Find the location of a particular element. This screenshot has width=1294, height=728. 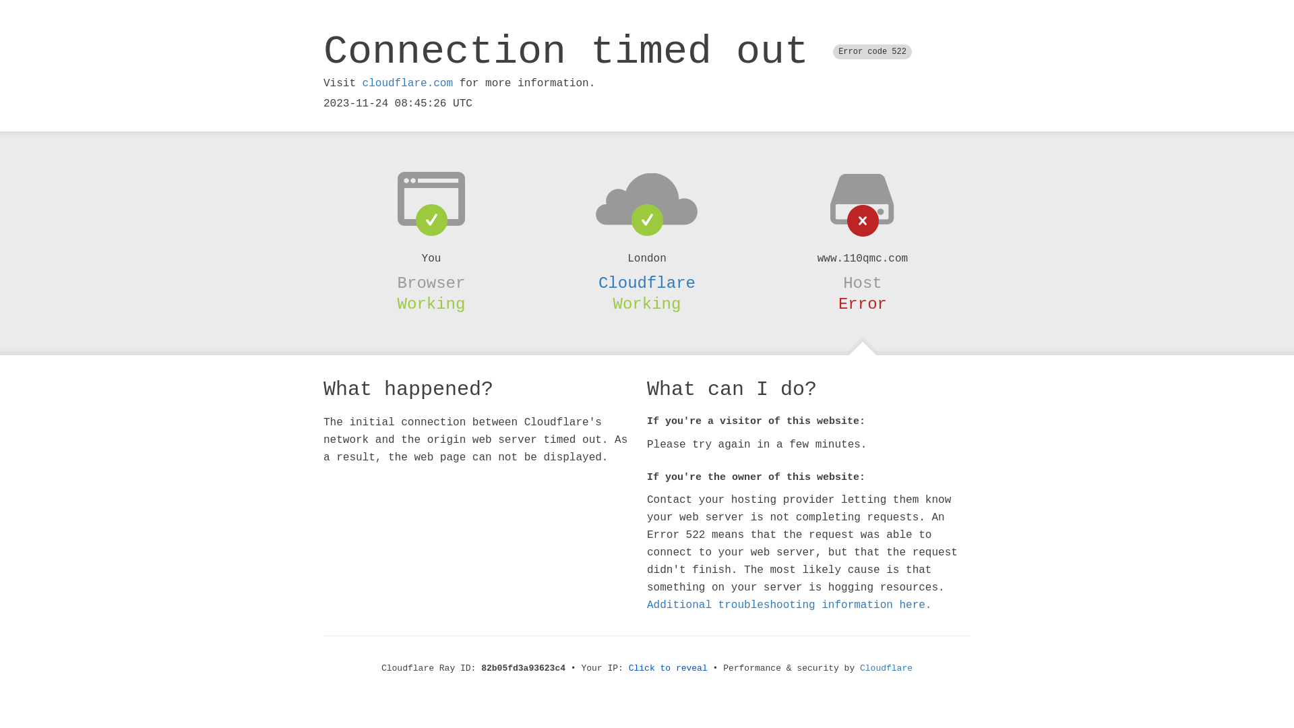

Click to reveal is located at coordinates (669, 669).